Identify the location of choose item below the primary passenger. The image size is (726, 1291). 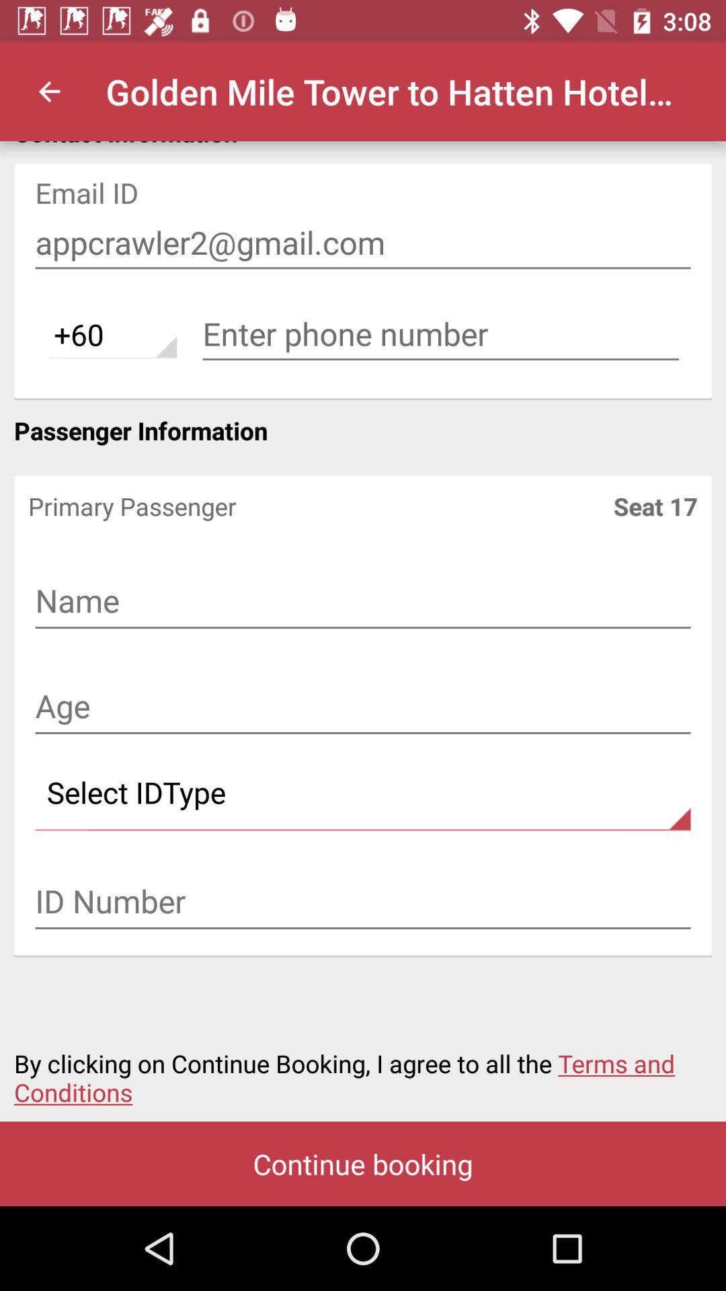
(363, 602).